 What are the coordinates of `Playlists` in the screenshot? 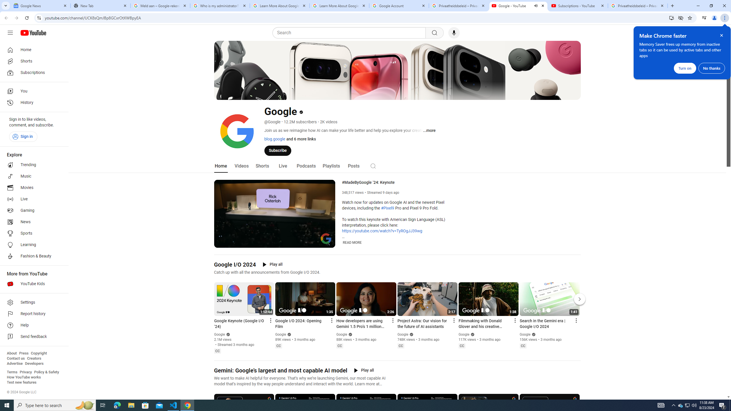 It's located at (331, 166).